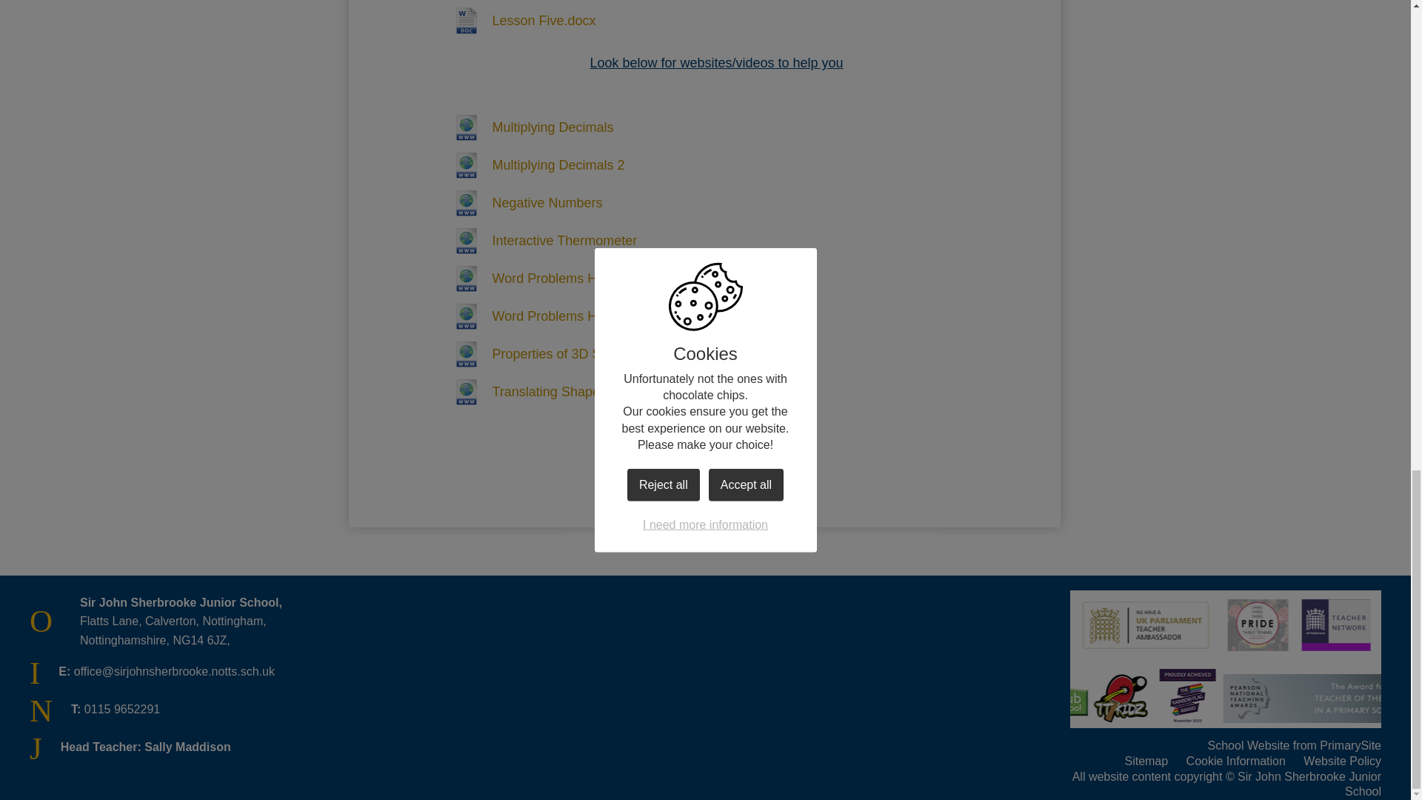 Image resolution: width=1422 pixels, height=800 pixels. Describe the element at coordinates (564, 279) in the screenshot. I see `Word Problems Help for Parents` at that location.